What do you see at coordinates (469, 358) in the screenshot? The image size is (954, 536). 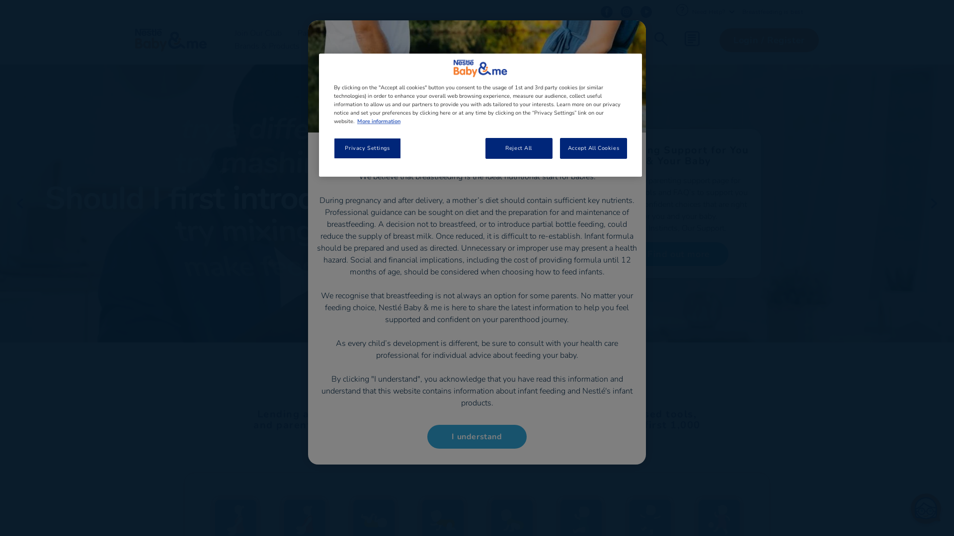 I see `2` at bounding box center [469, 358].